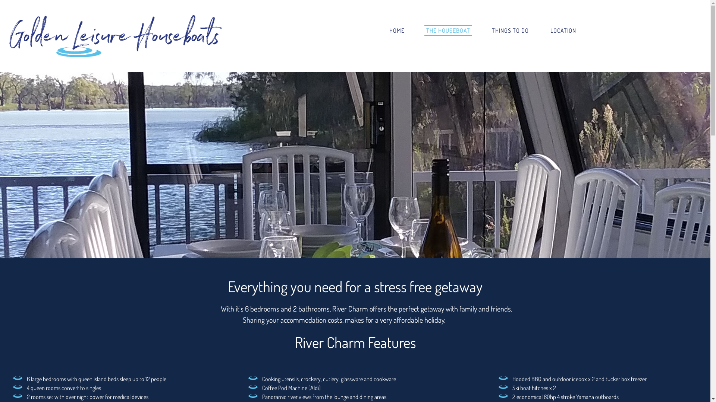 This screenshot has height=402, width=716. I want to click on HOME, so click(397, 31).